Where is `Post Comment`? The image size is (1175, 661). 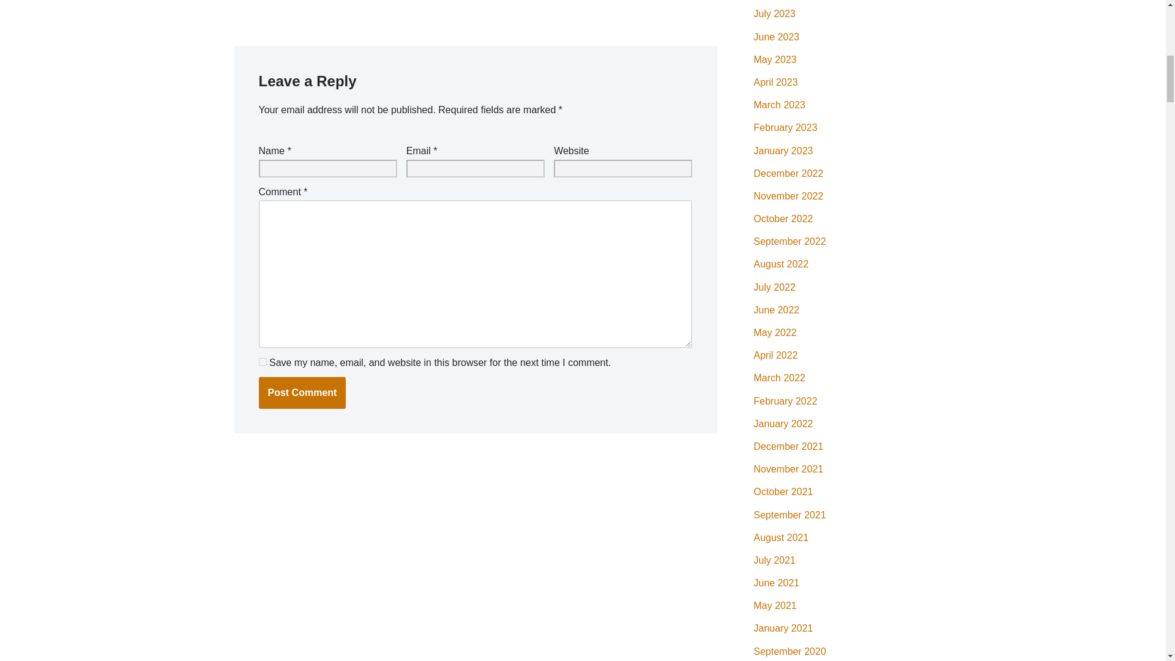 Post Comment is located at coordinates (302, 393).